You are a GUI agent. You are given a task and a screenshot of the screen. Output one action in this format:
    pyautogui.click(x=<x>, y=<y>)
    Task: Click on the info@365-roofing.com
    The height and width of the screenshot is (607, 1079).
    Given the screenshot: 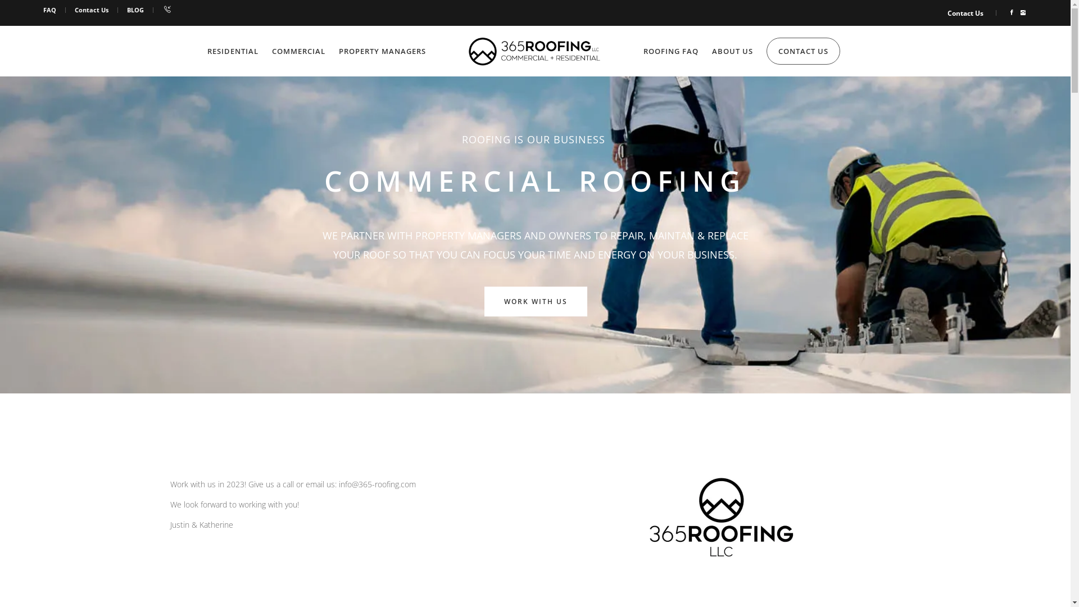 What is the action you would take?
    pyautogui.click(x=767, y=432)
    